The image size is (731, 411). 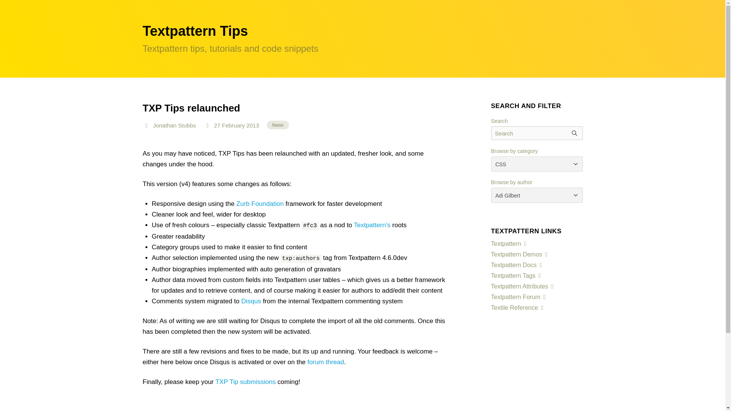 What do you see at coordinates (195, 30) in the screenshot?
I see `Textpattern Tips` at bounding box center [195, 30].